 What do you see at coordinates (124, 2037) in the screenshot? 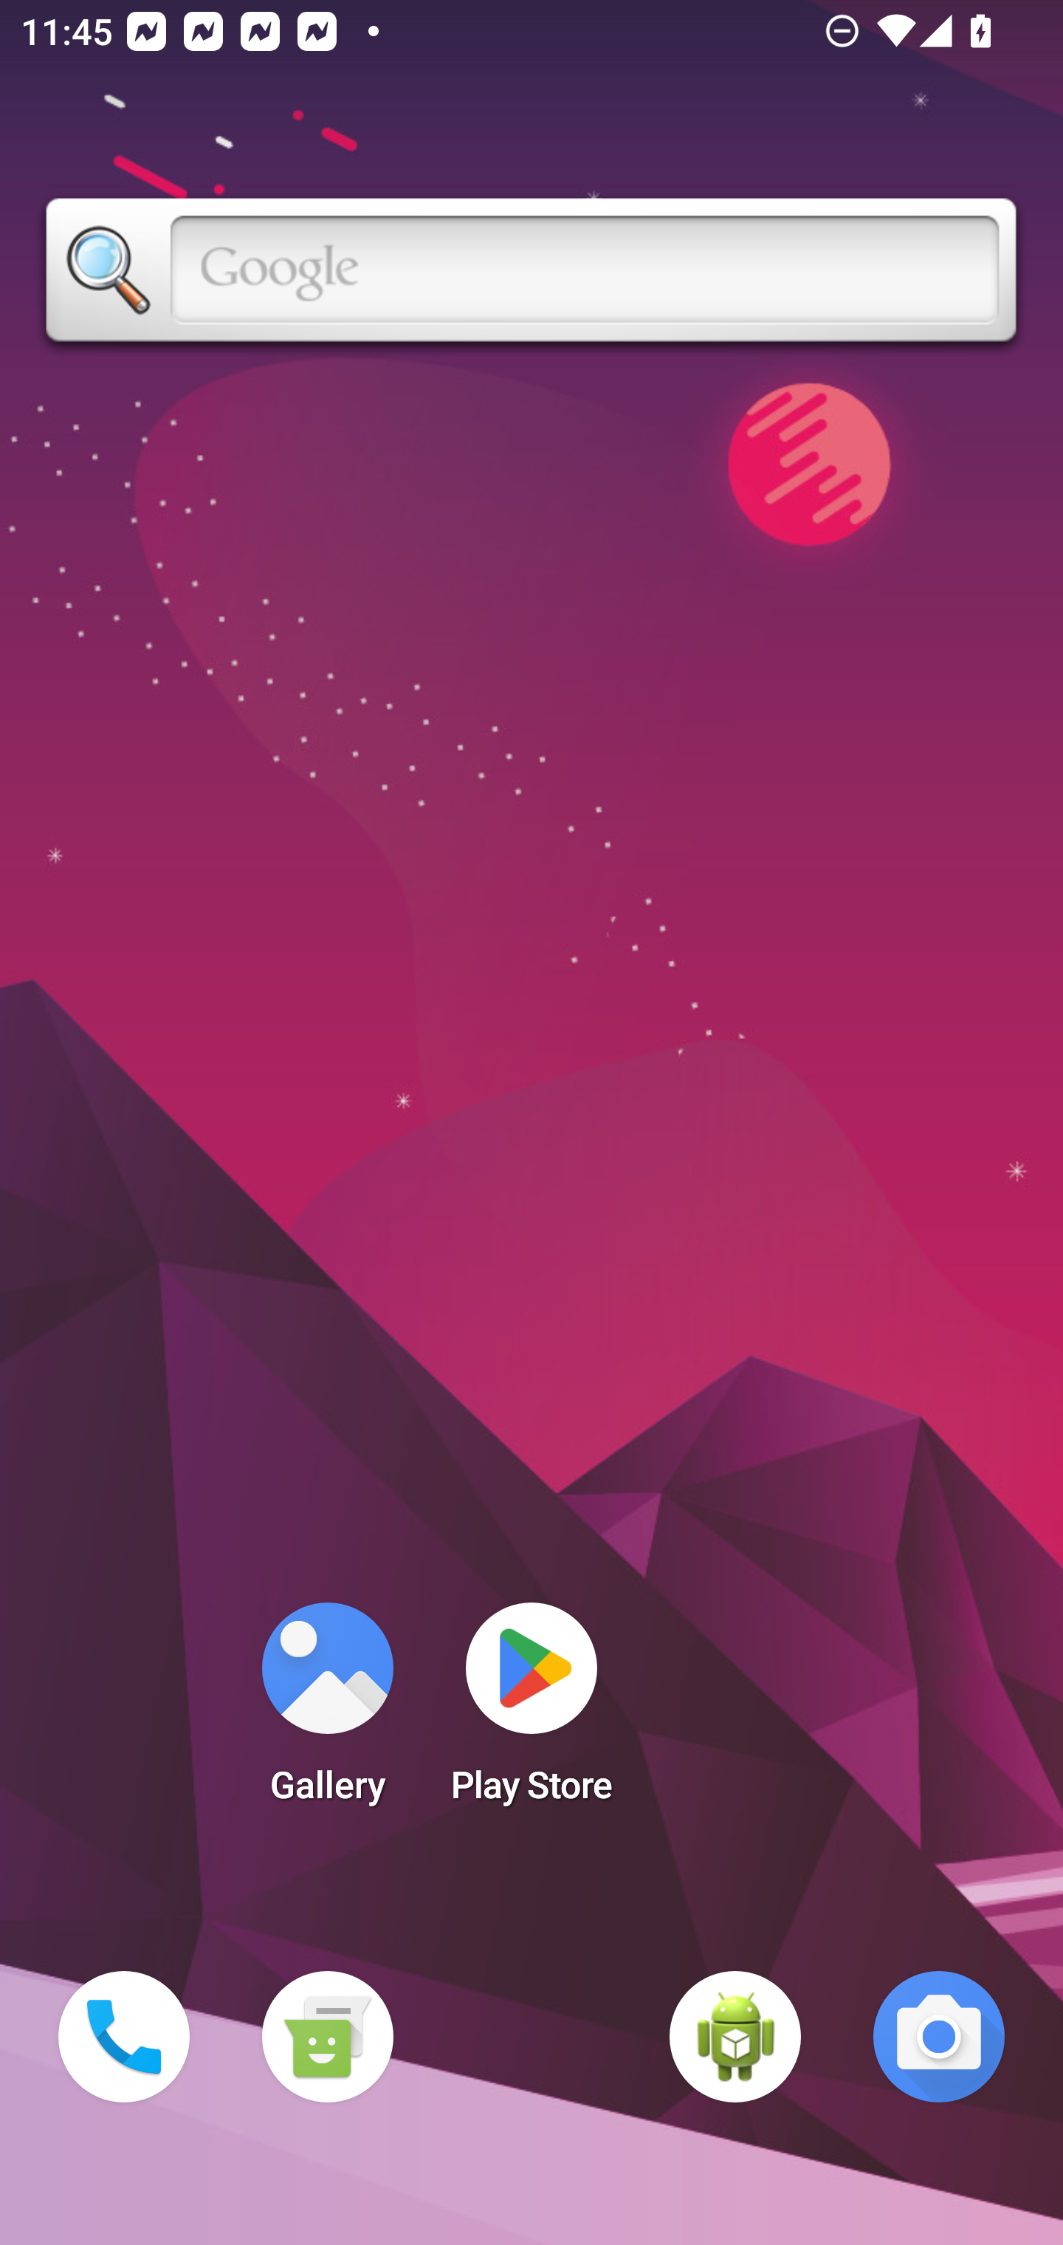
I see `Phone` at bounding box center [124, 2037].